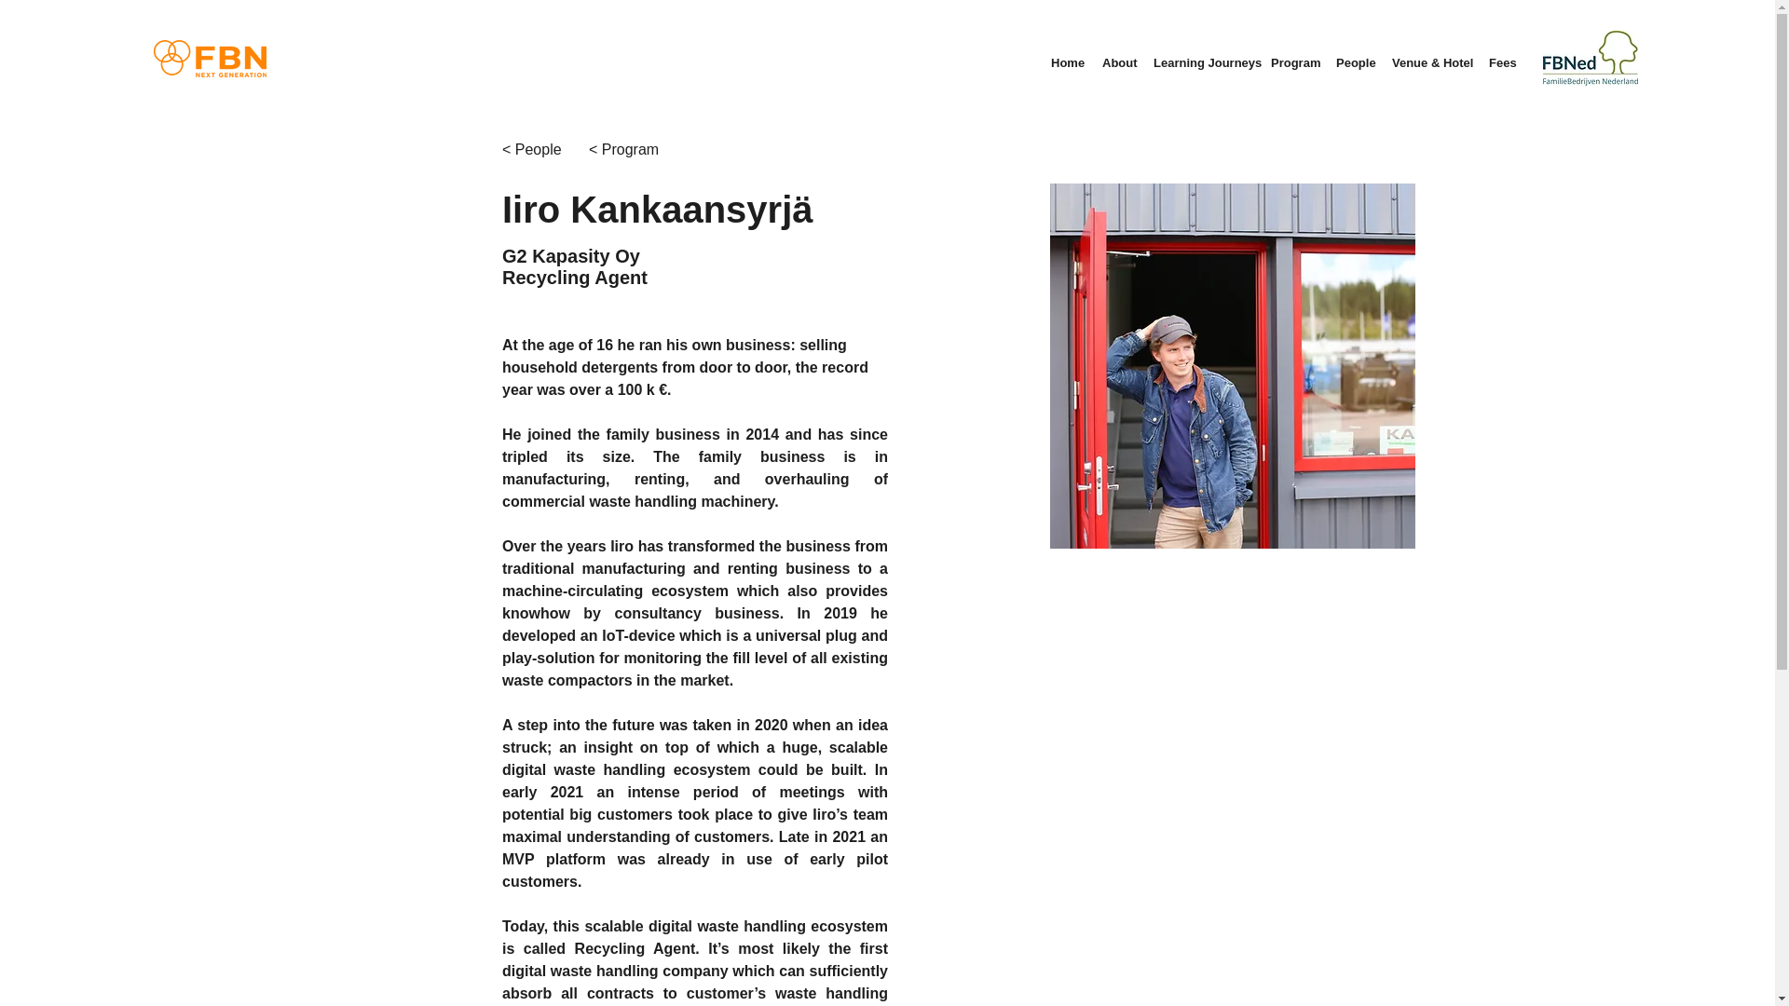 This screenshot has width=1789, height=1006. Describe the element at coordinates (1118, 63) in the screenshot. I see `About` at that location.